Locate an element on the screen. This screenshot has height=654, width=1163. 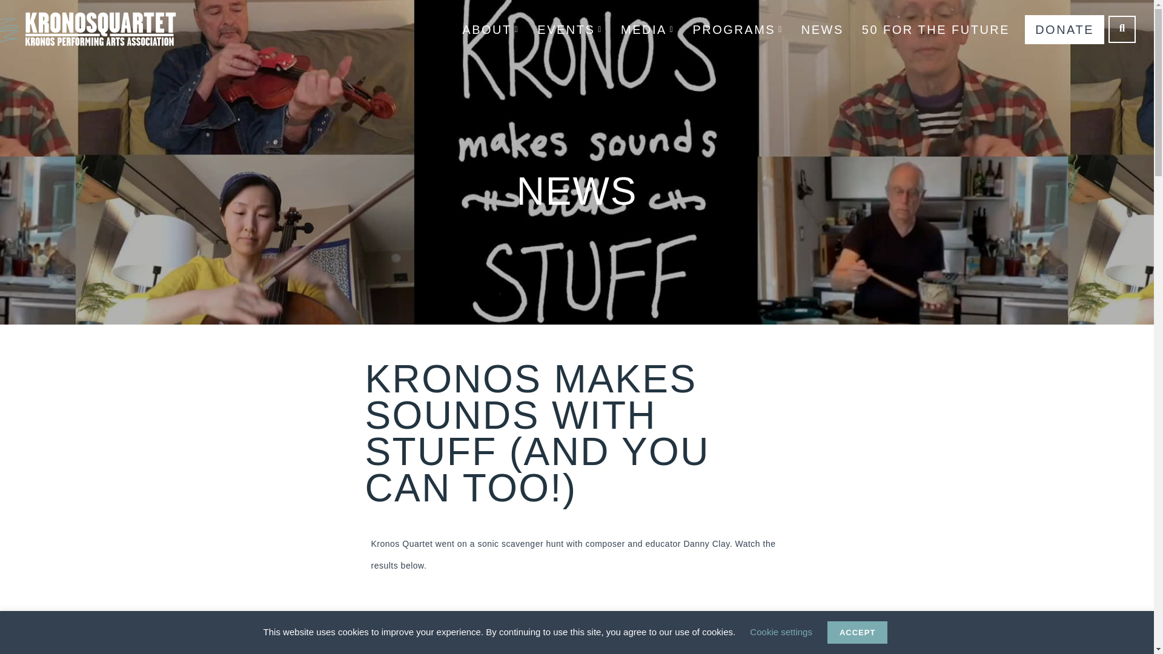
NEWS is located at coordinates (822, 29).